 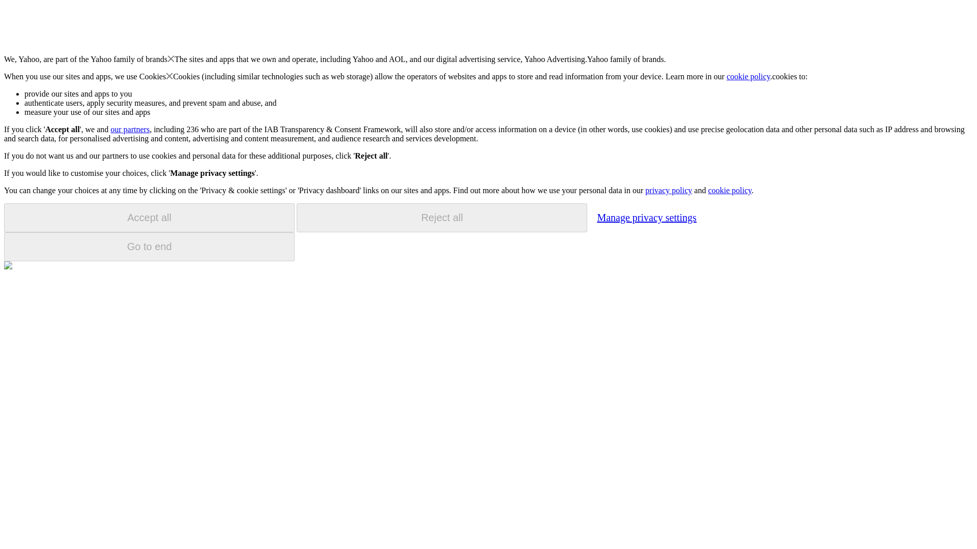 What do you see at coordinates (646, 217) in the screenshot?
I see `Manage privacy settings` at bounding box center [646, 217].